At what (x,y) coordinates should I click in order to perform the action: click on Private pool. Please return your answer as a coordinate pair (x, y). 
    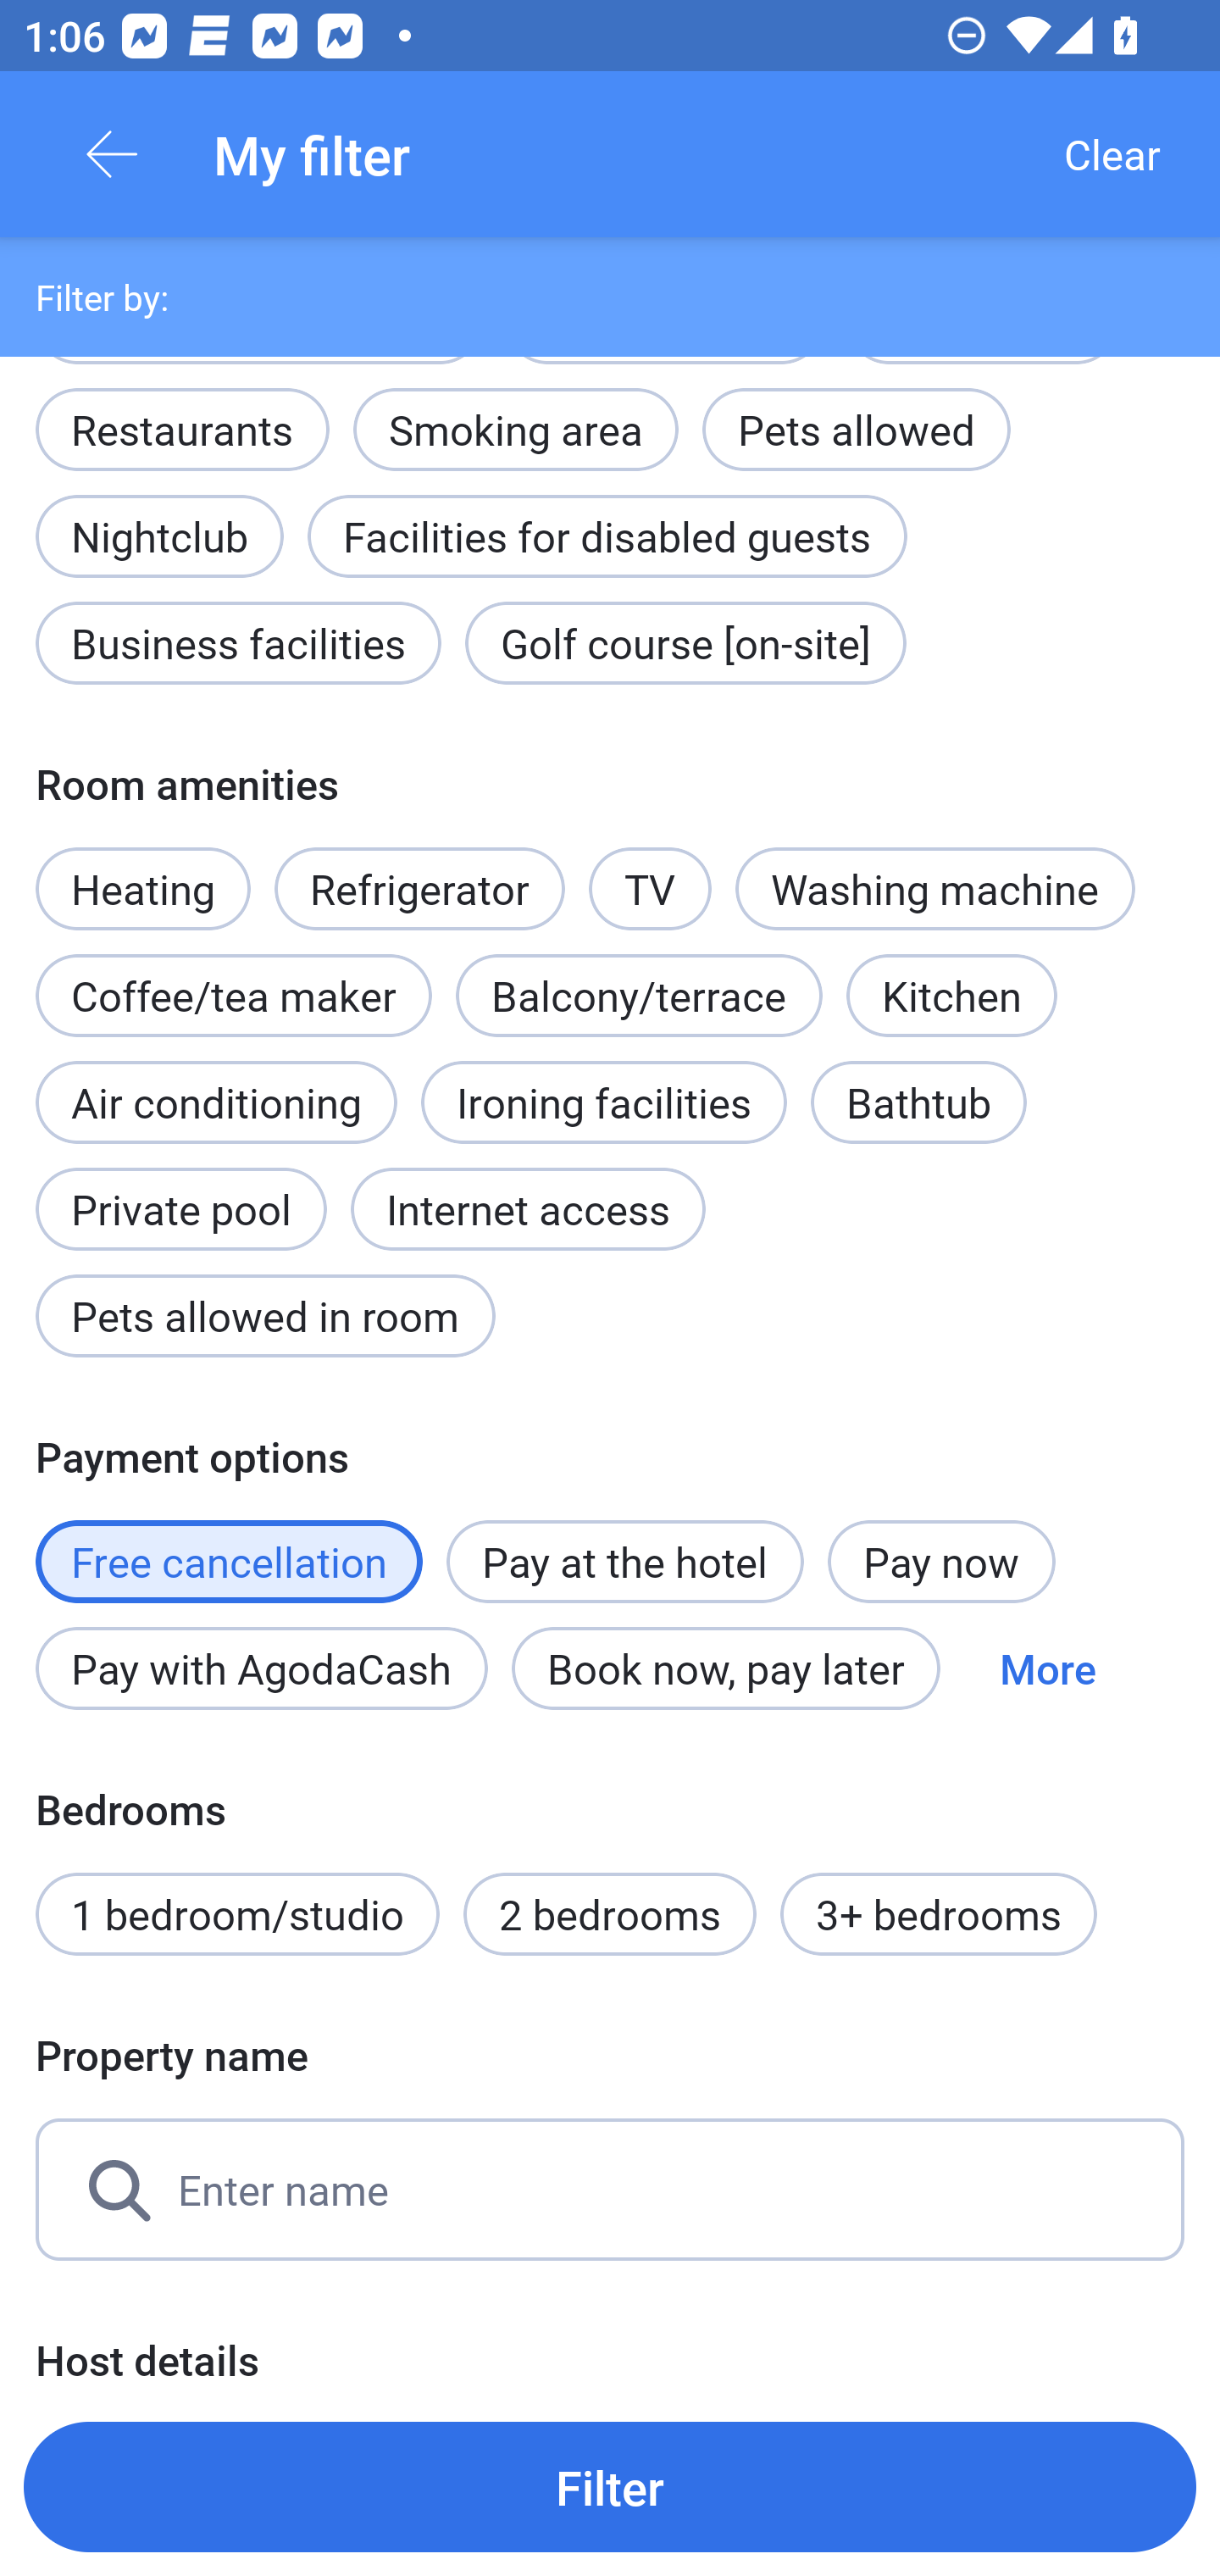
    Looking at the image, I should click on (180, 1191).